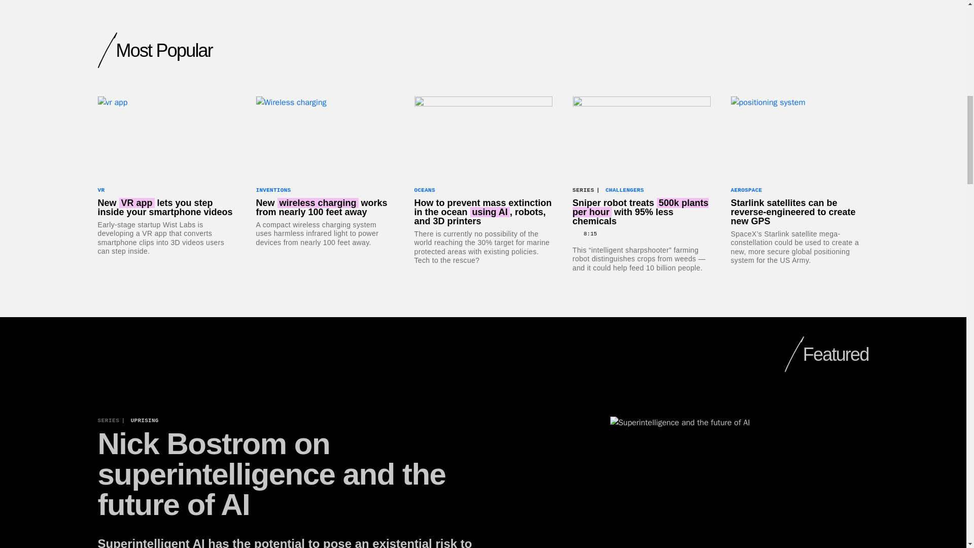  Describe the element at coordinates (324, 207) in the screenshot. I see `New wireless charging works from nearly 100 feet away ` at that location.